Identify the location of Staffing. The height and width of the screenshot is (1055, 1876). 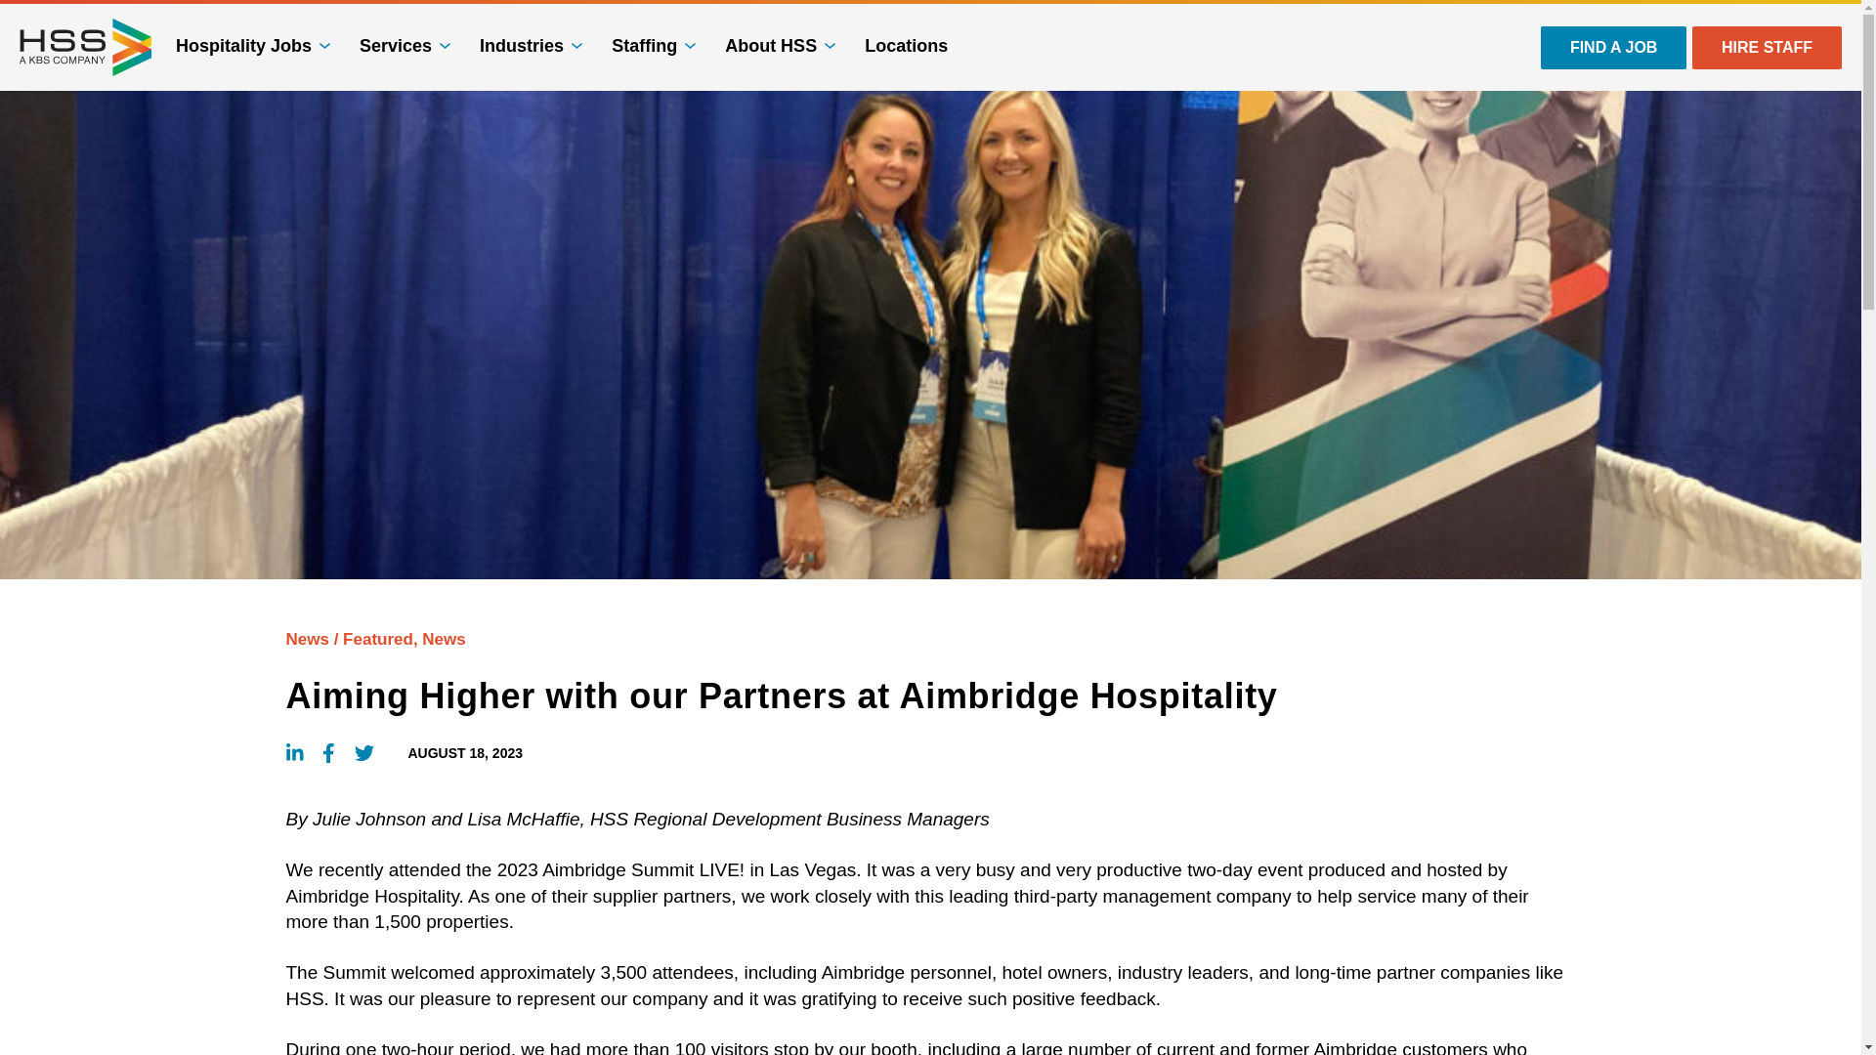
(653, 45).